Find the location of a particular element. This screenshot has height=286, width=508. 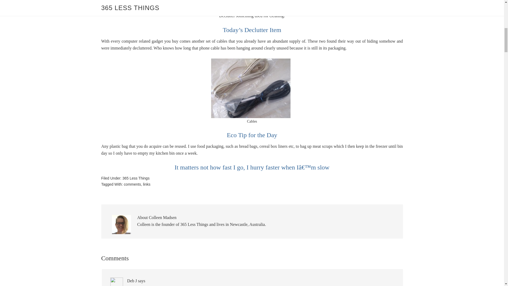

comments is located at coordinates (132, 184).